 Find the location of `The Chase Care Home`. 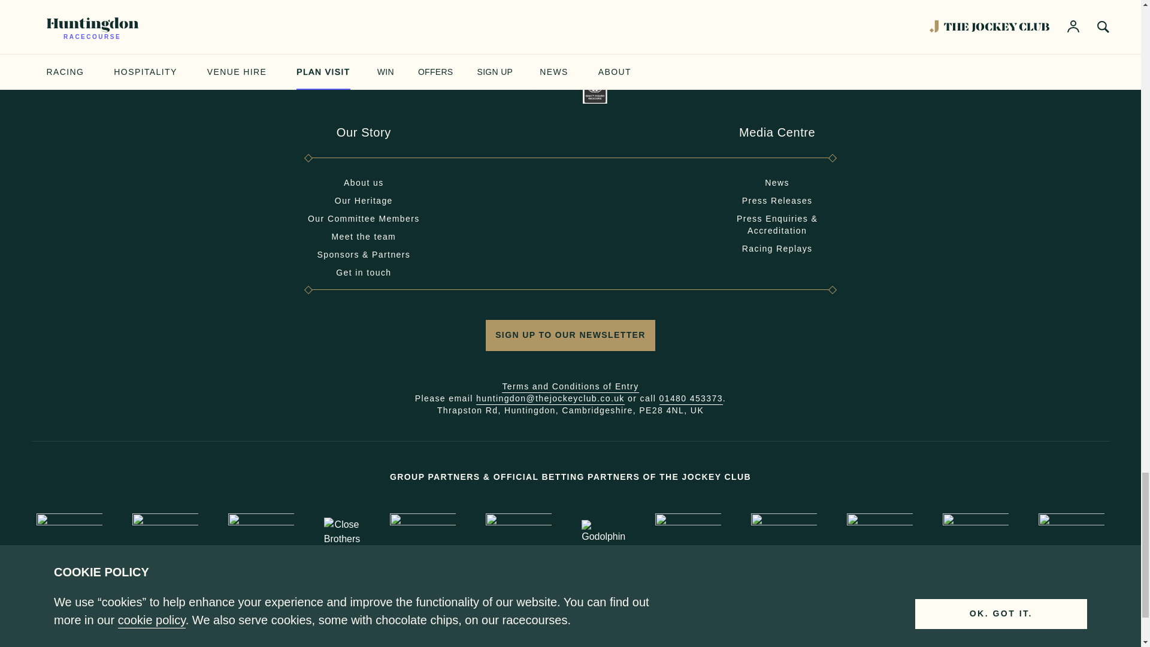

The Chase Care Home is located at coordinates (546, 87).